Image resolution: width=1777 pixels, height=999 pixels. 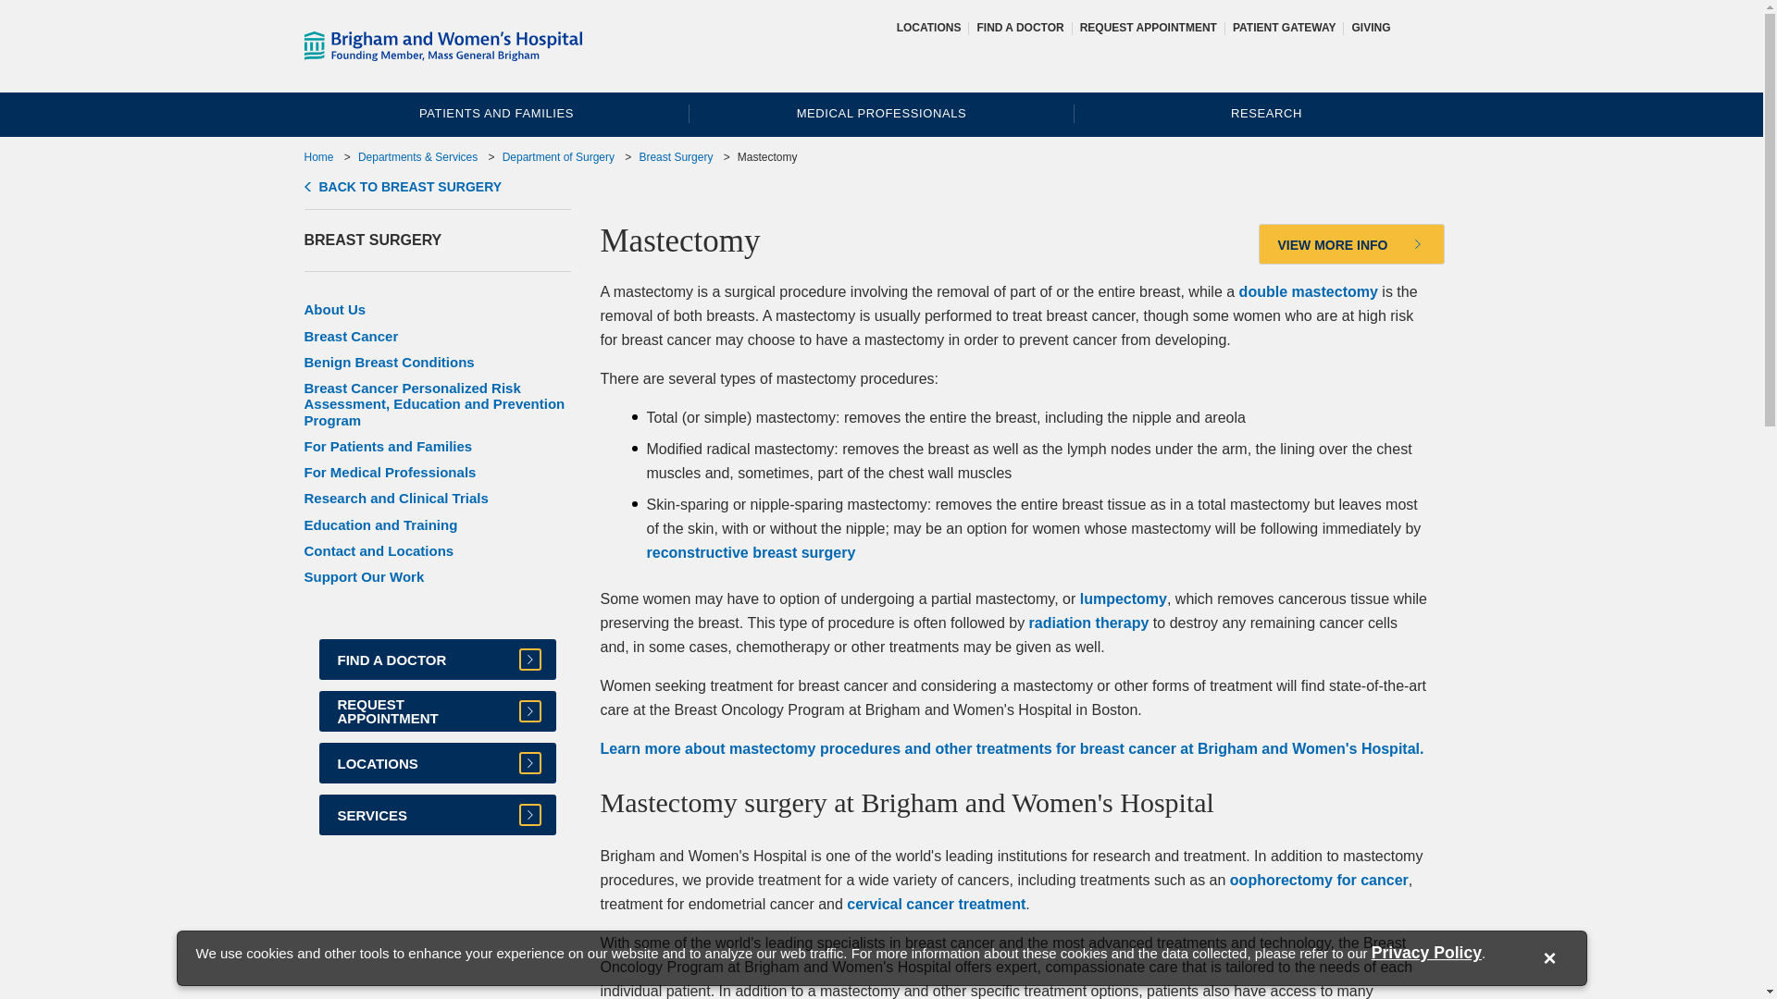 What do you see at coordinates (496, 114) in the screenshot?
I see `Information for Patients and Families` at bounding box center [496, 114].